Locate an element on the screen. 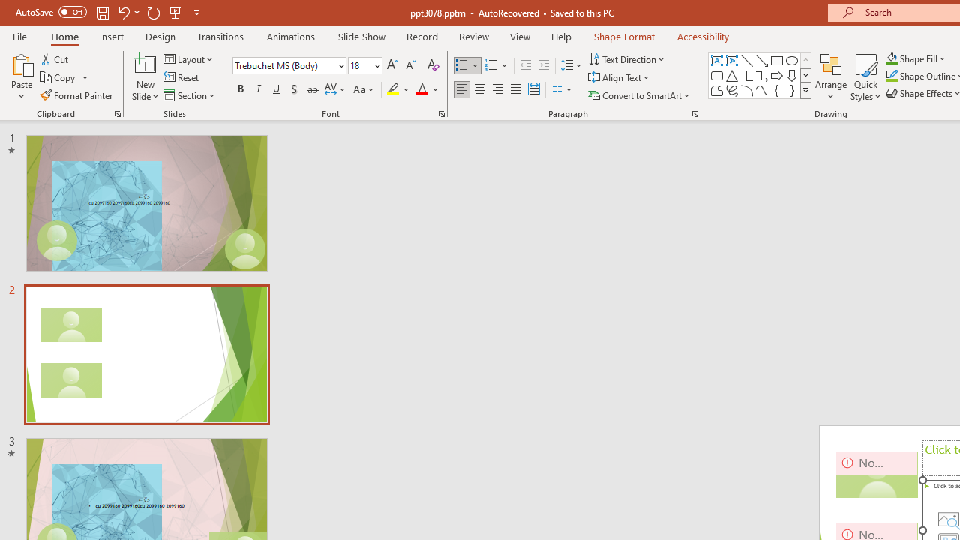 The height and width of the screenshot is (540, 960). Shape Format is located at coordinates (624, 36).